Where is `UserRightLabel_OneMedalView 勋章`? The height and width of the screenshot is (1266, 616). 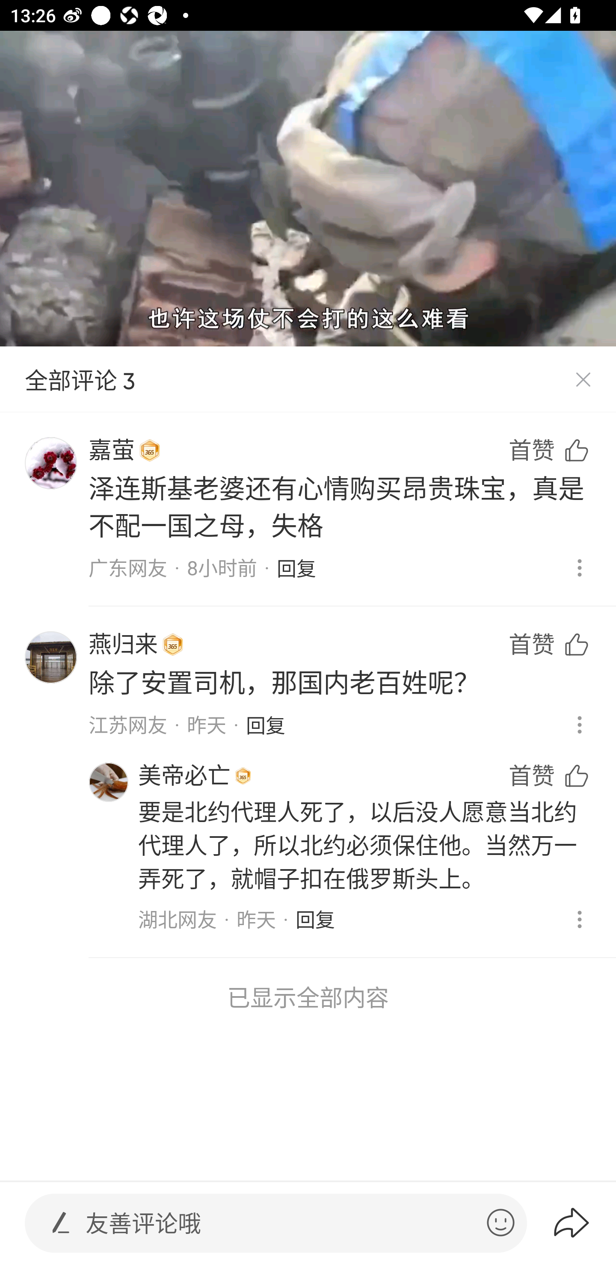
UserRightLabel_OneMedalView 勋章 is located at coordinates (173, 644).